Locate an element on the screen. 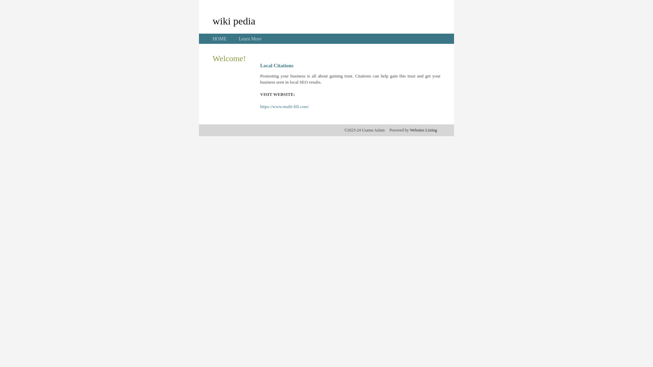 The width and height of the screenshot is (653, 367). wiki pedia is located at coordinates (234, 21).